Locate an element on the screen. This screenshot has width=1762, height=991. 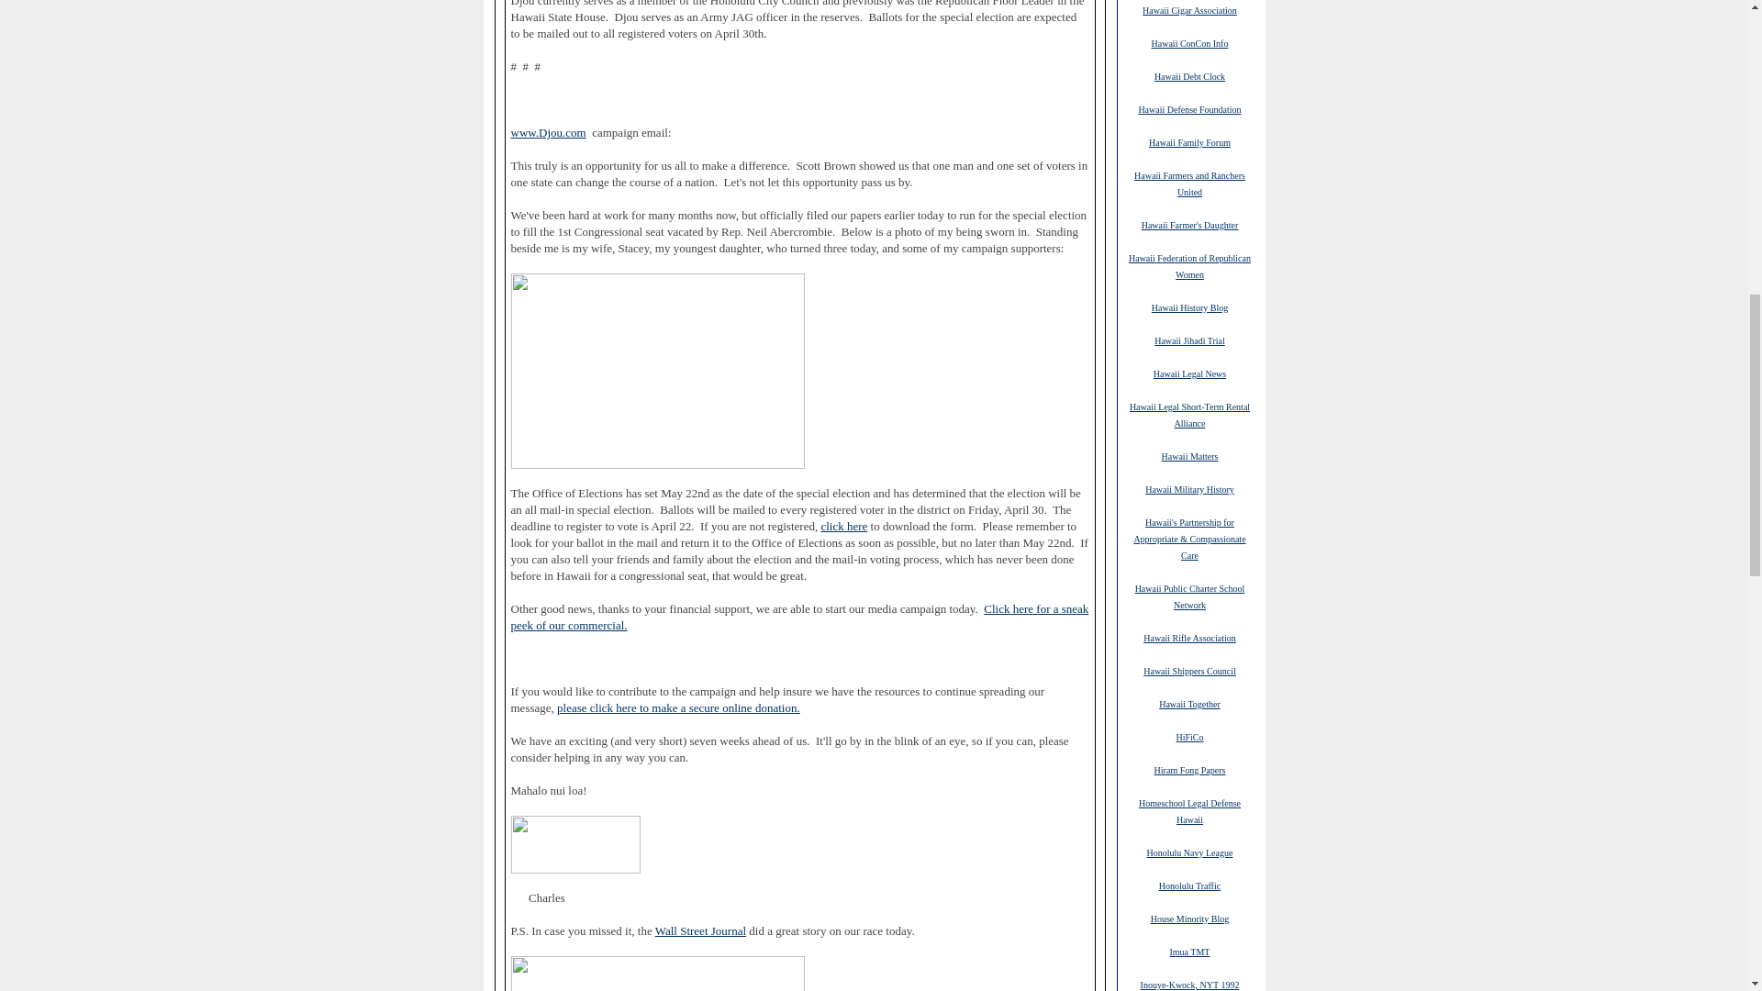
Wall Street Journal is located at coordinates (700, 930).